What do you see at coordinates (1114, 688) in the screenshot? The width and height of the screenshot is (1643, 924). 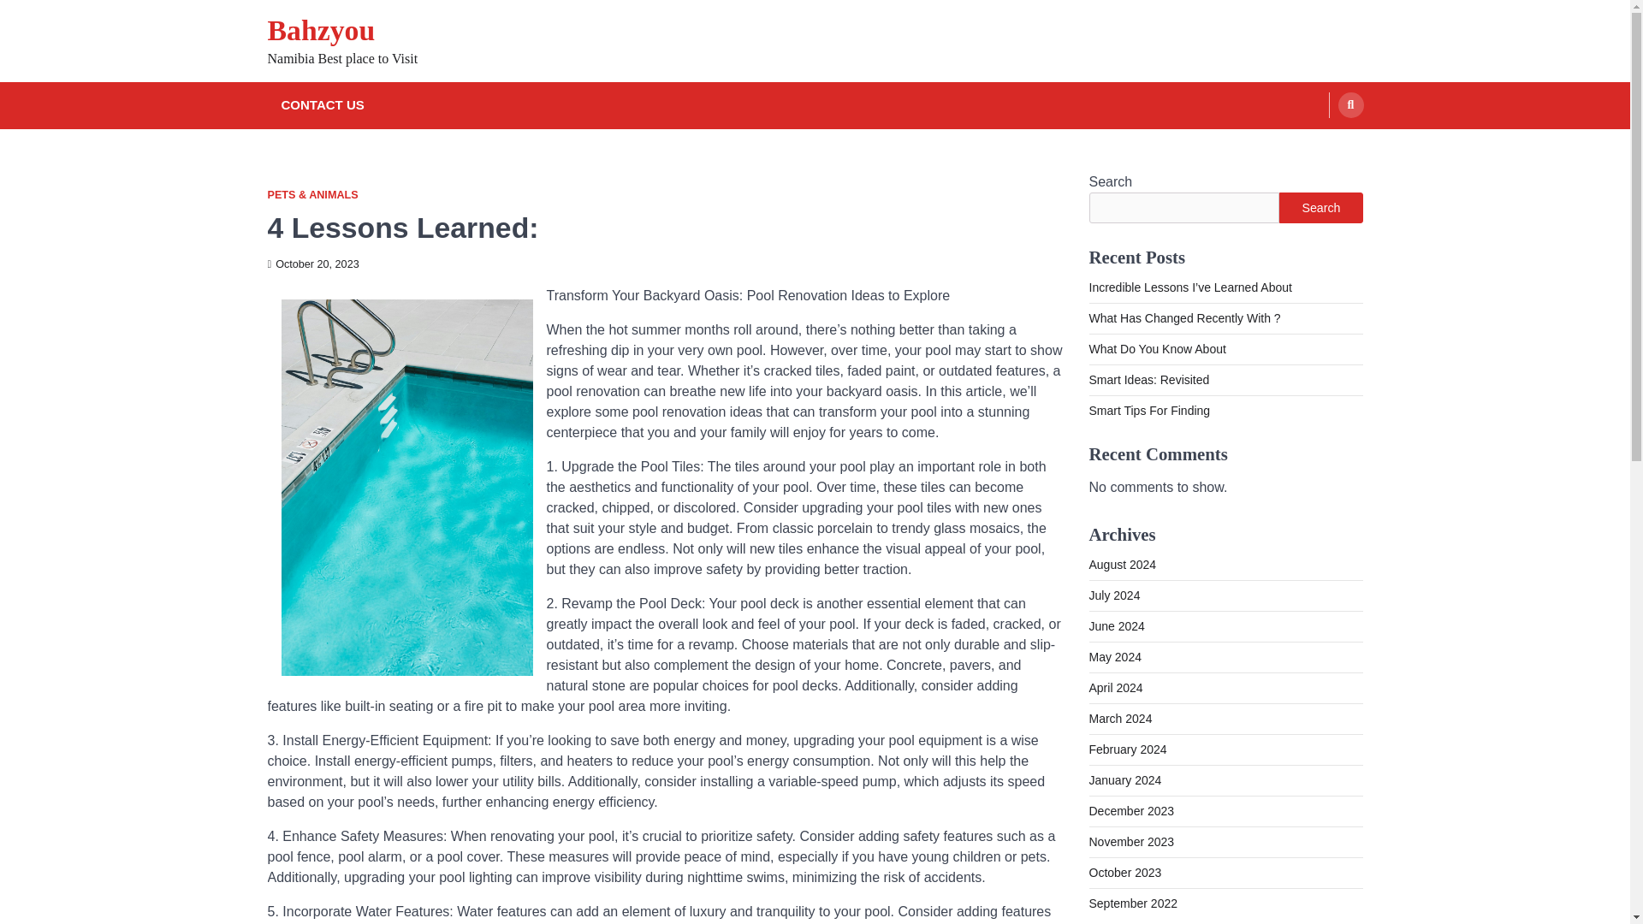 I see `April 2024` at bounding box center [1114, 688].